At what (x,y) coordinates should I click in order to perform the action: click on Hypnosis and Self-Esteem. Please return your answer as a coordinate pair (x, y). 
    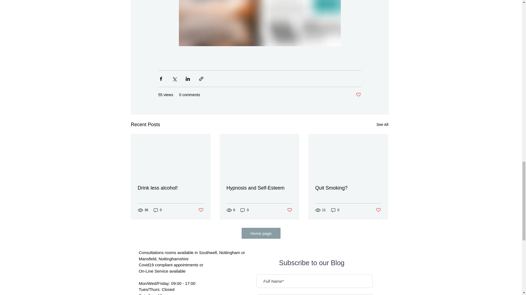
    Looking at the image, I should click on (259, 188).